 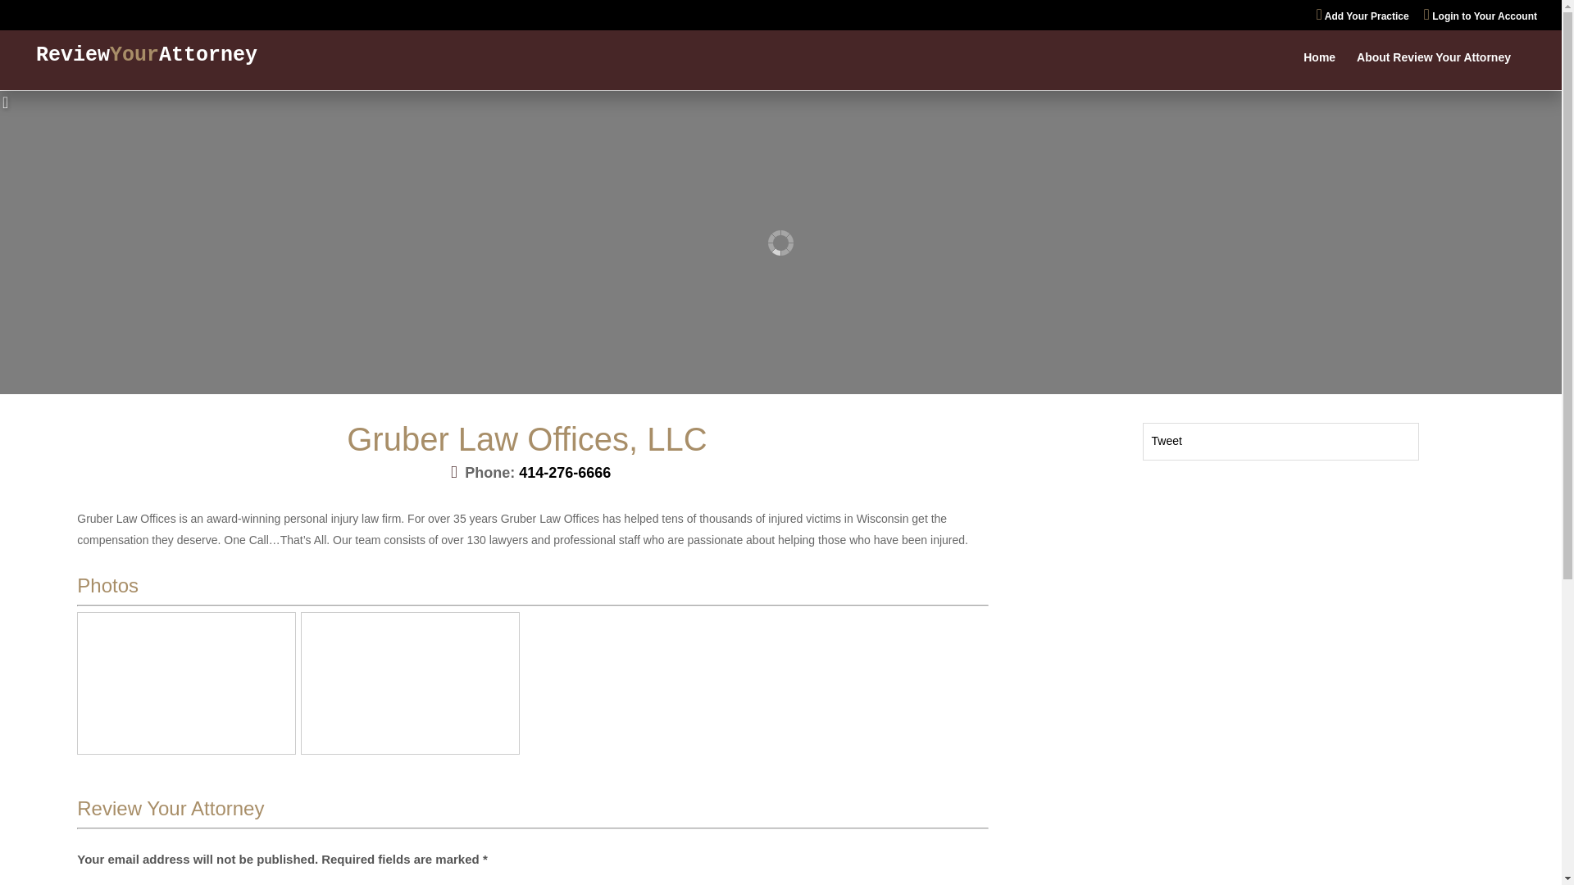 What do you see at coordinates (1481, 18) in the screenshot?
I see `Login to Your Account` at bounding box center [1481, 18].